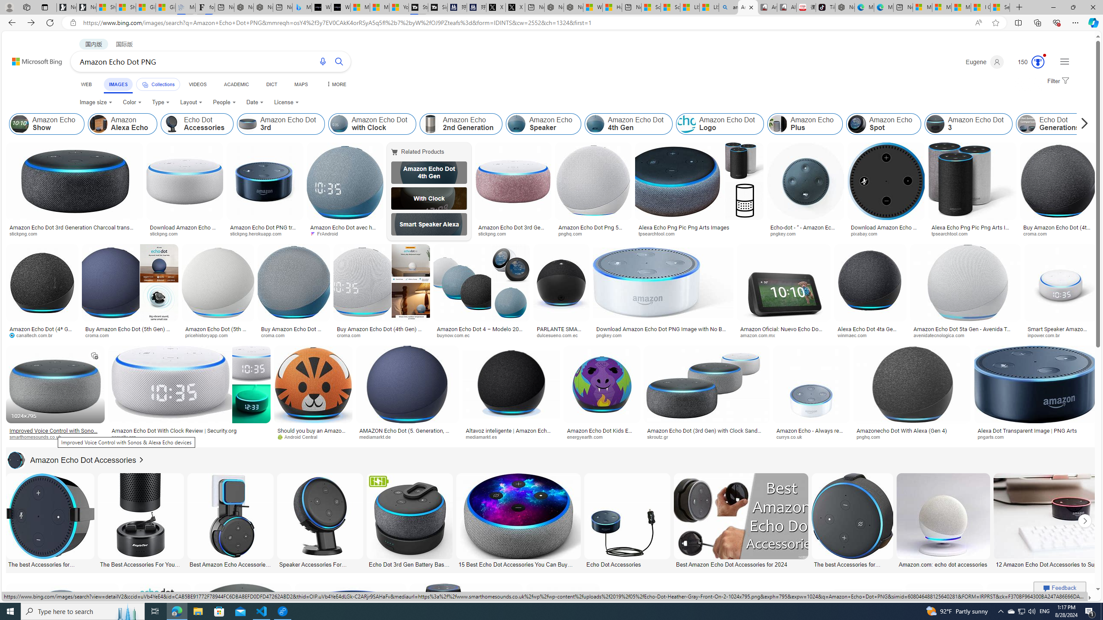 Image resolution: width=1103 pixels, height=620 pixels. I want to click on Type, so click(161, 102).